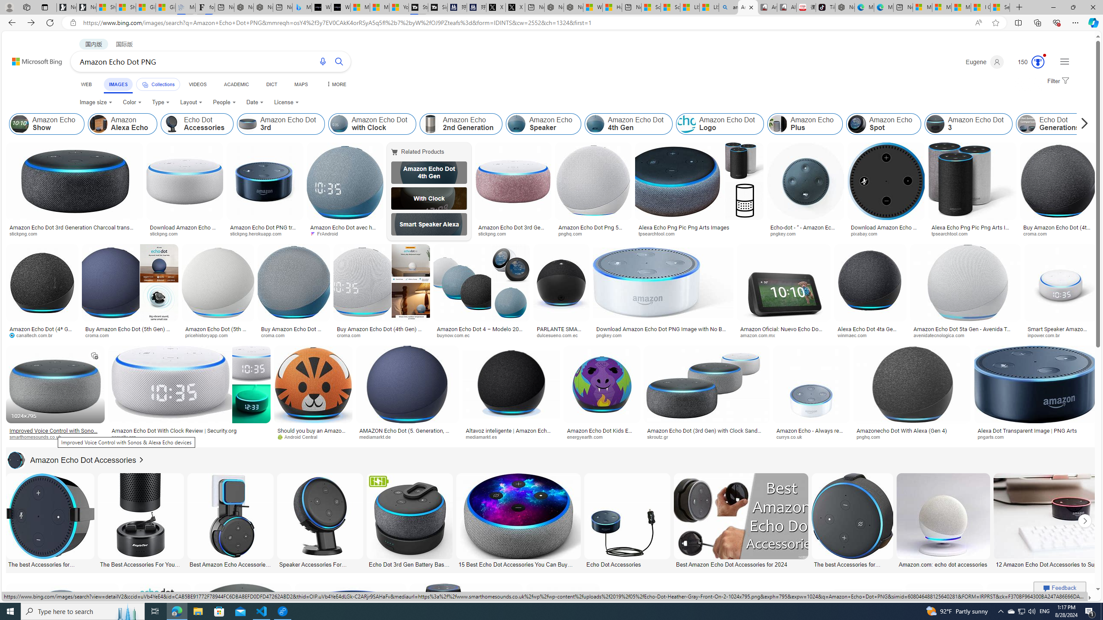 Image resolution: width=1103 pixels, height=620 pixels. I want to click on Type, so click(161, 102).